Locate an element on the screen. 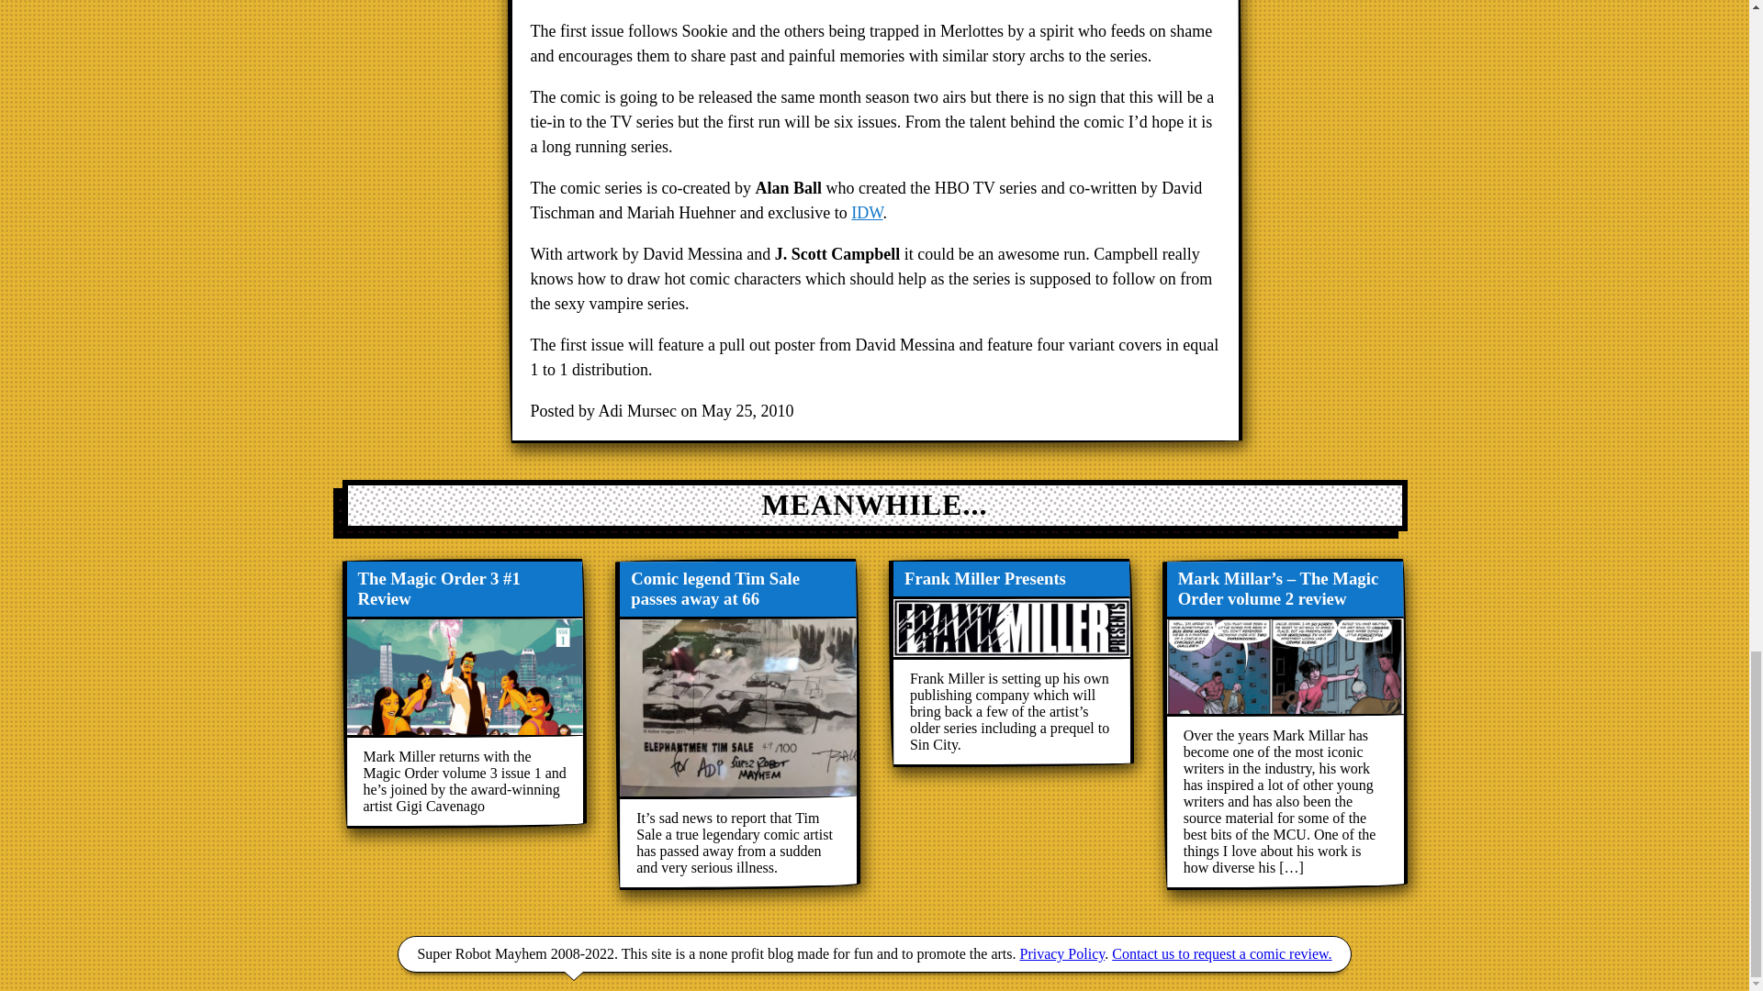 The image size is (1763, 991). Contact us to request a comic review. is located at coordinates (1221, 953).